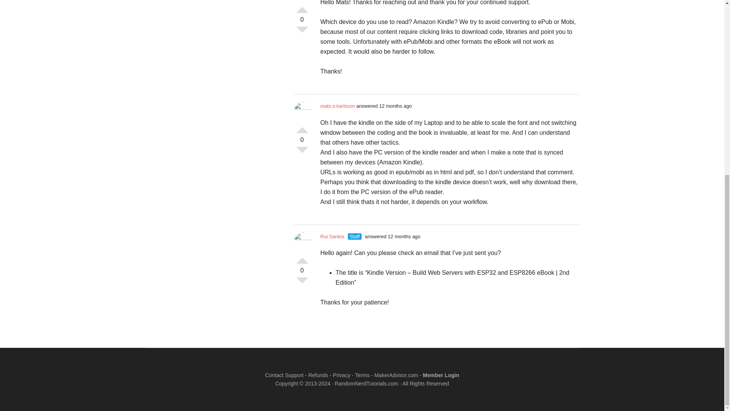 Image resolution: width=730 pixels, height=411 pixels. Describe the element at coordinates (441, 375) in the screenshot. I see `Member Login` at that location.